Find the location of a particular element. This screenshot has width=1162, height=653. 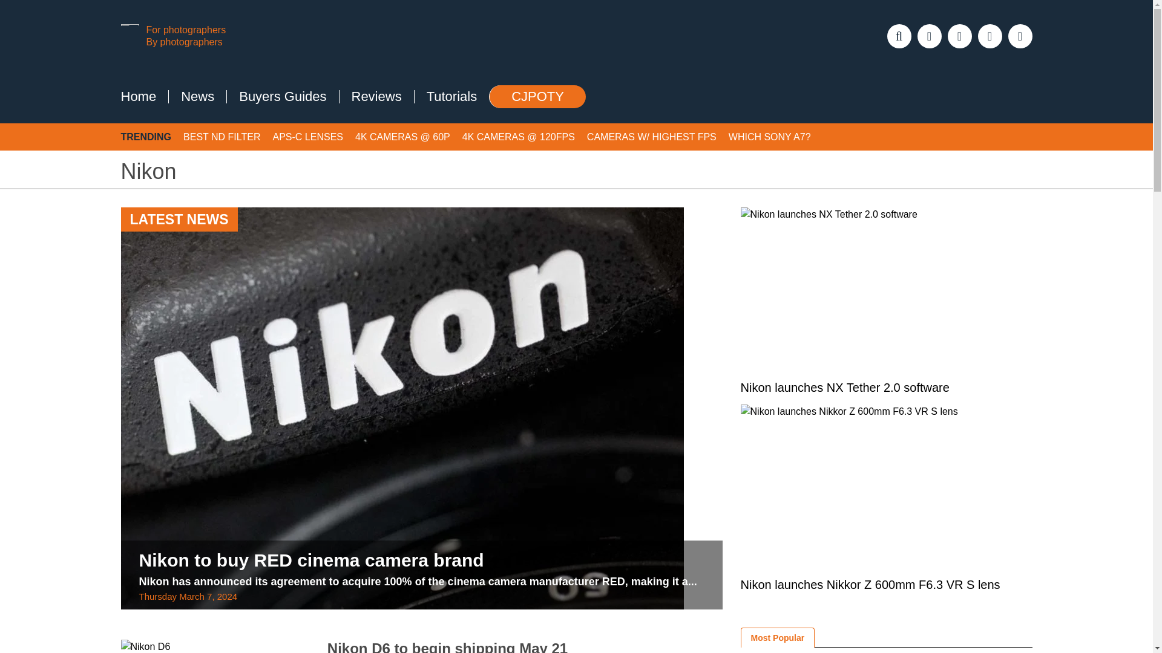

WHICH SONY A7? is located at coordinates (770, 136).